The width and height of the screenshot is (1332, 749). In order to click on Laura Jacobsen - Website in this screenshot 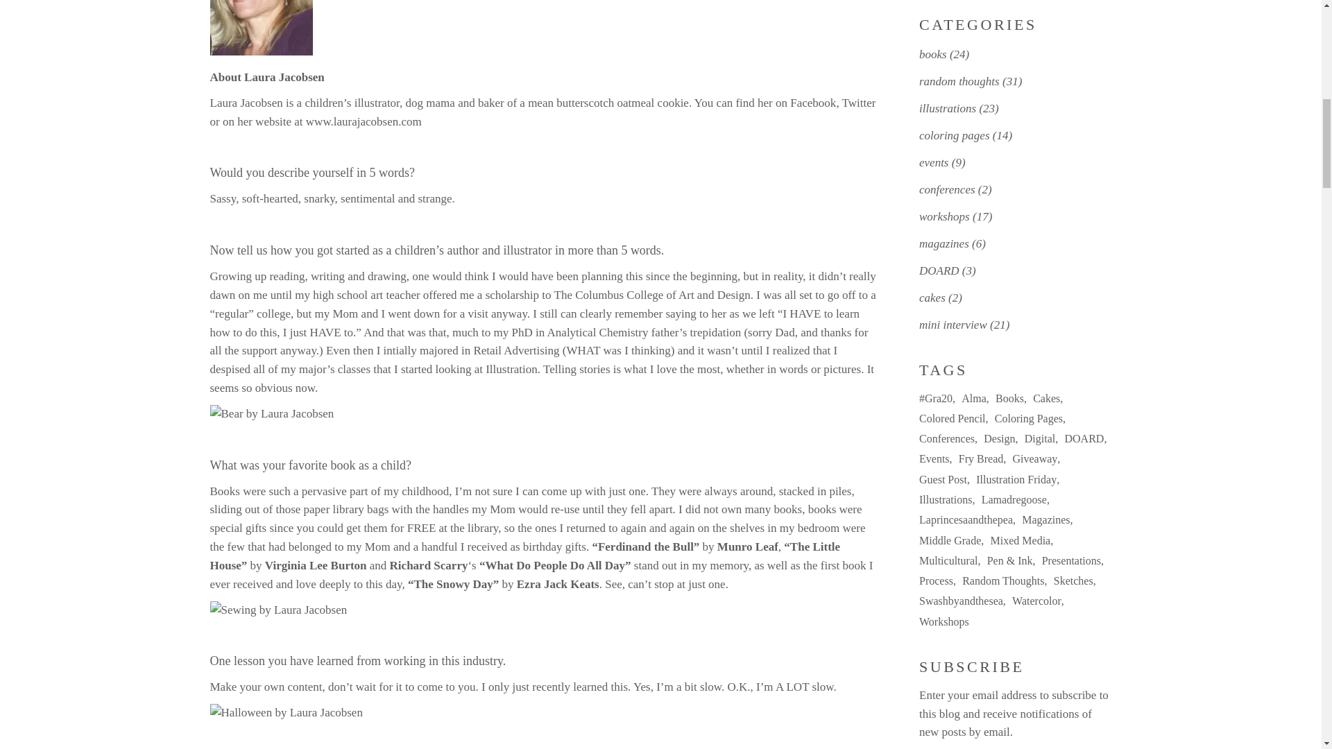, I will do `click(364, 121)`.